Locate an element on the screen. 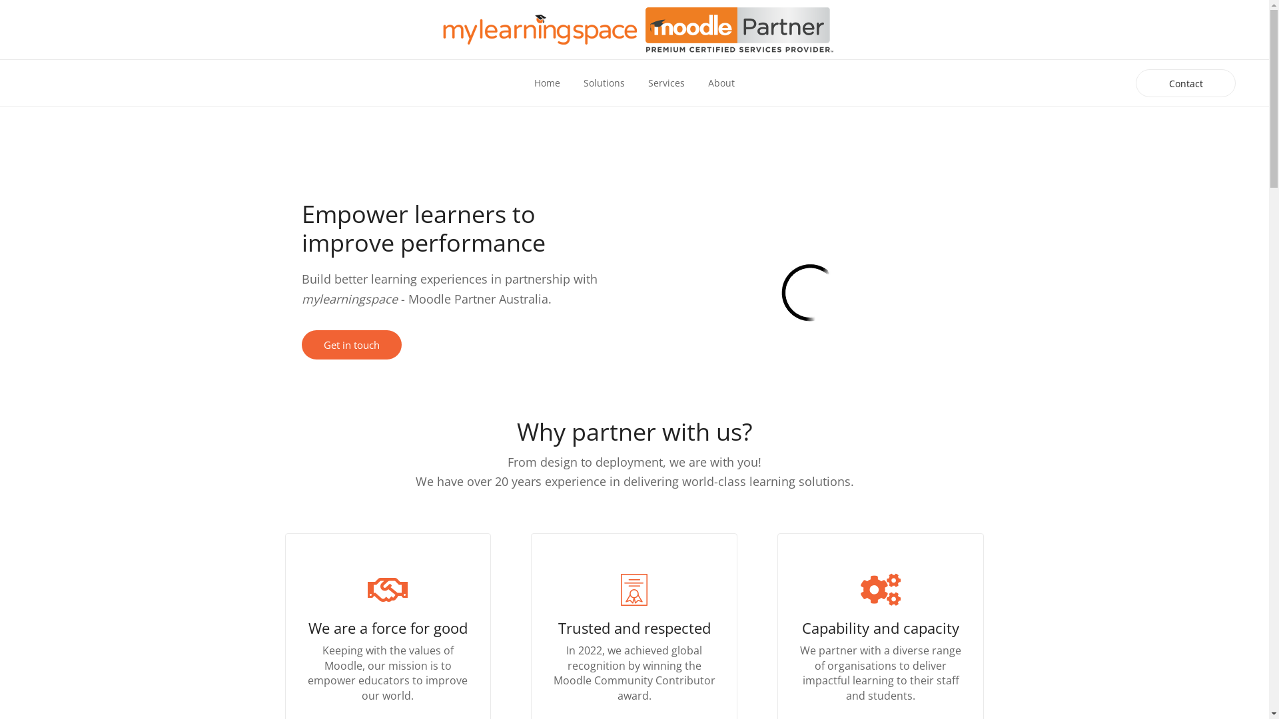  Home is located at coordinates (548, 83).